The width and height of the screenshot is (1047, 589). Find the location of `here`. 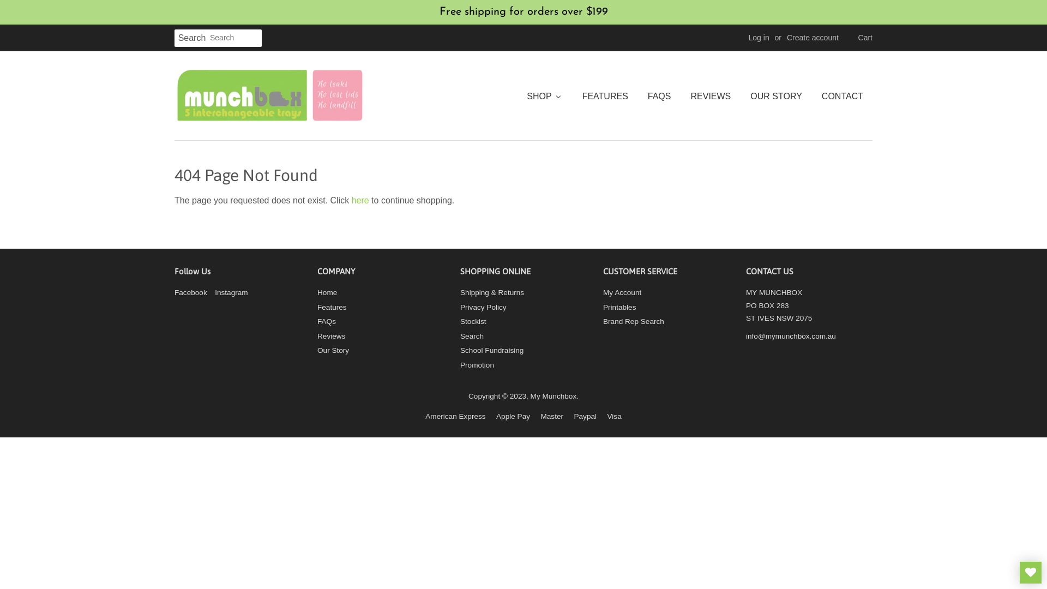

here is located at coordinates (360, 201).